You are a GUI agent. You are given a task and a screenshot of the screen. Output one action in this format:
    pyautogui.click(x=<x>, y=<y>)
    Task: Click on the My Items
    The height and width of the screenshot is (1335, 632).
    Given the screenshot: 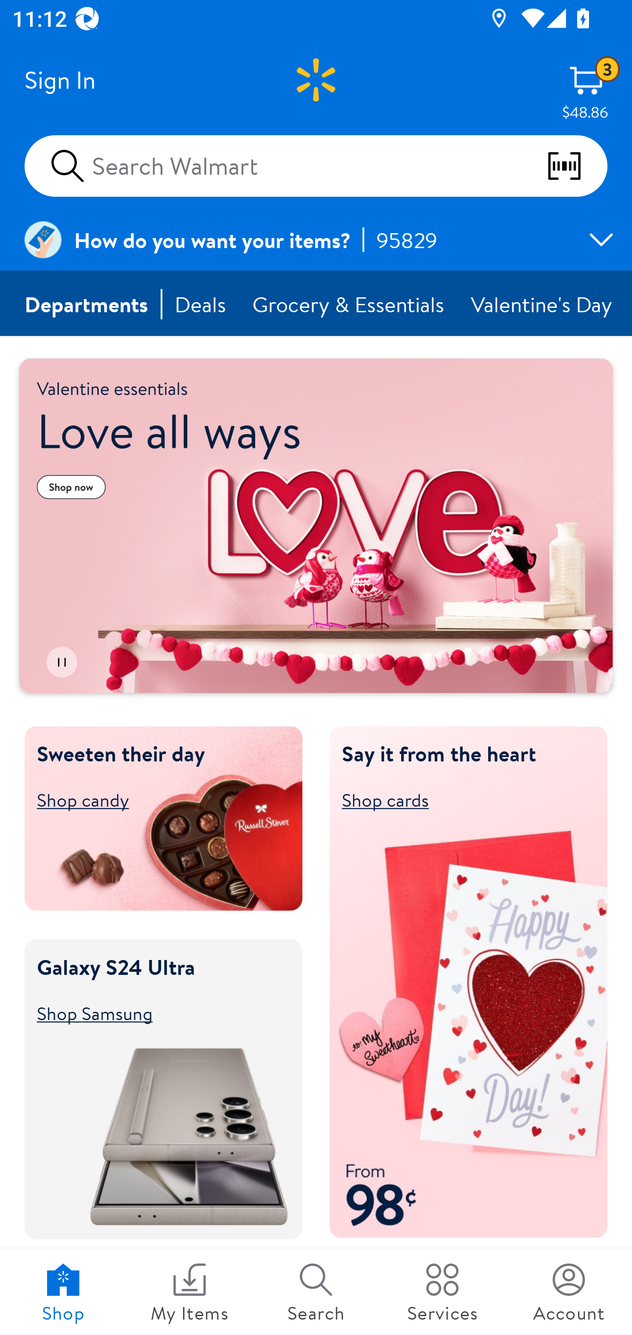 What is the action you would take?
    pyautogui.click(x=190, y=1292)
    